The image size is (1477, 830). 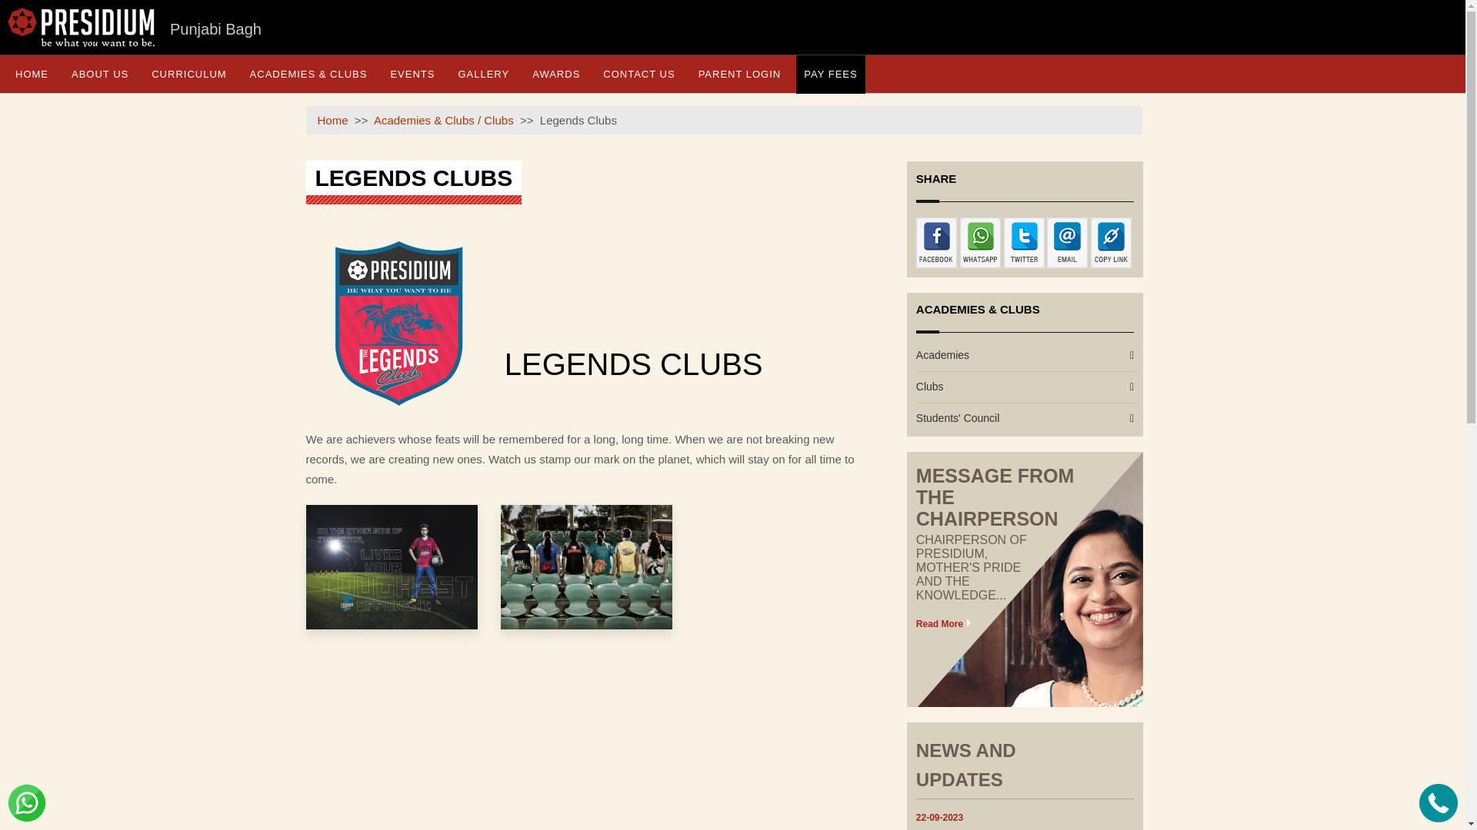 What do you see at coordinates (483, 74) in the screenshot?
I see `GALLERY` at bounding box center [483, 74].